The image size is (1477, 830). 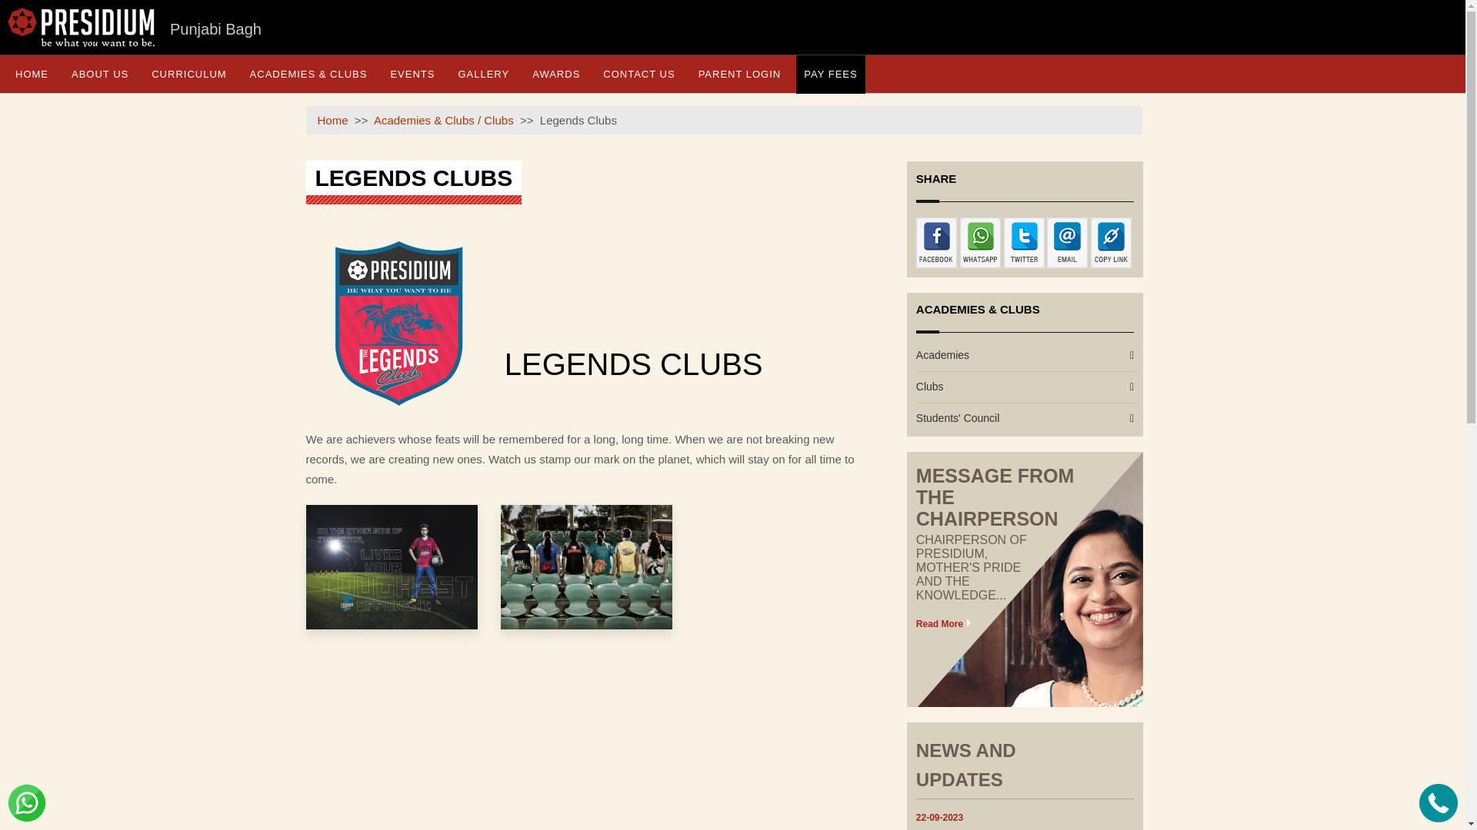 What do you see at coordinates (483, 74) in the screenshot?
I see `GALLERY` at bounding box center [483, 74].